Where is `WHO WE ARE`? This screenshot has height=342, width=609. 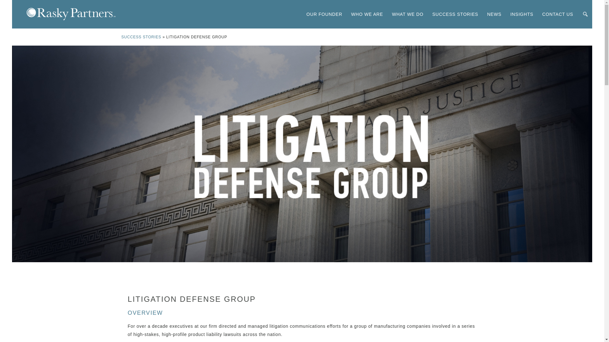
WHO WE ARE is located at coordinates (367, 14).